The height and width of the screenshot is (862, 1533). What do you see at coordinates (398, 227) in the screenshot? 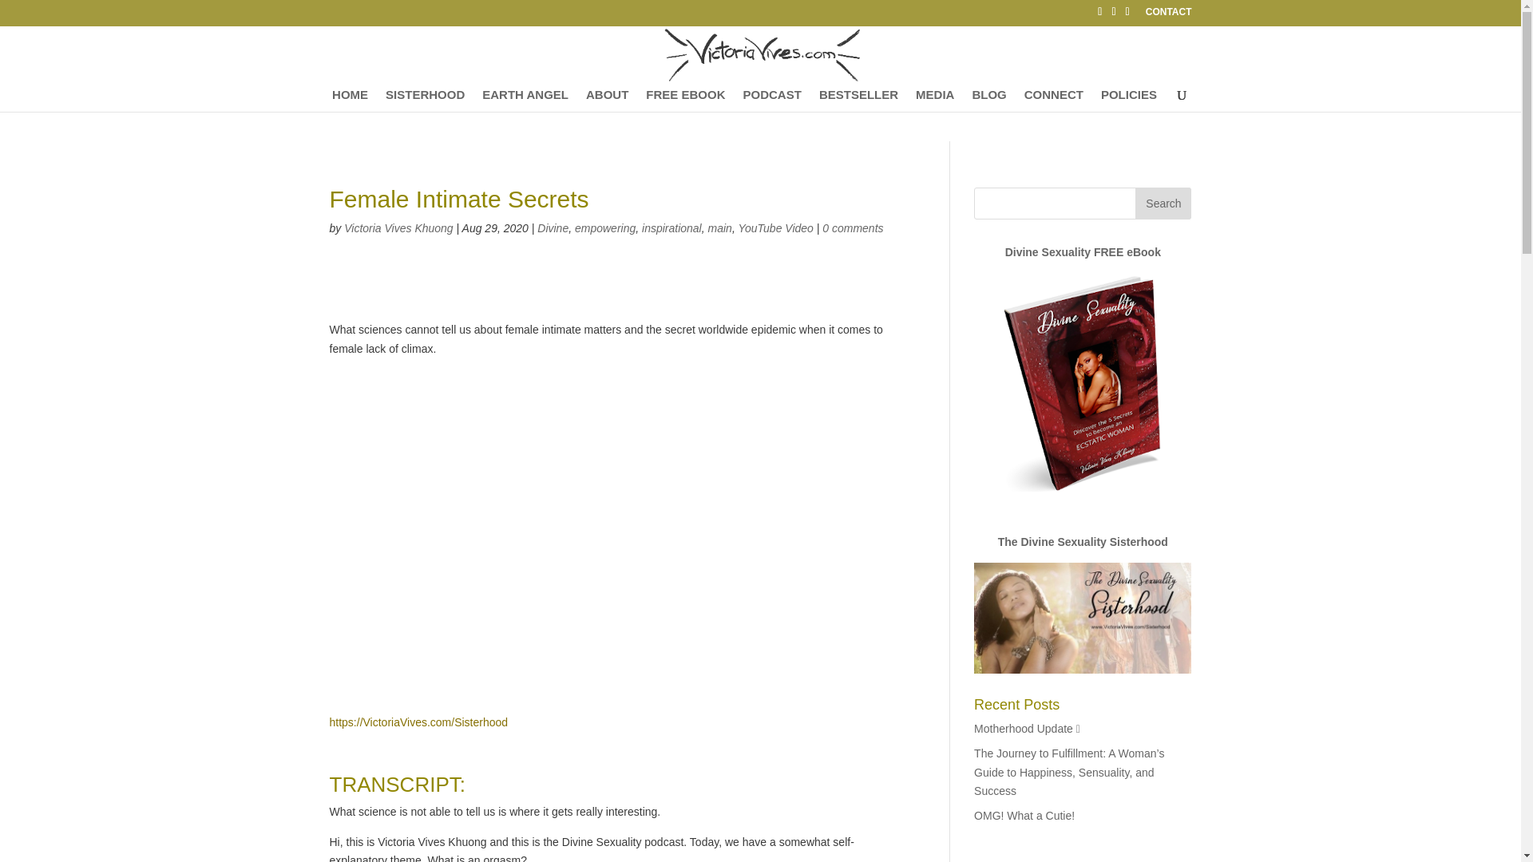
I see `Posts by Victoria Vives Khuong` at bounding box center [398, 227].